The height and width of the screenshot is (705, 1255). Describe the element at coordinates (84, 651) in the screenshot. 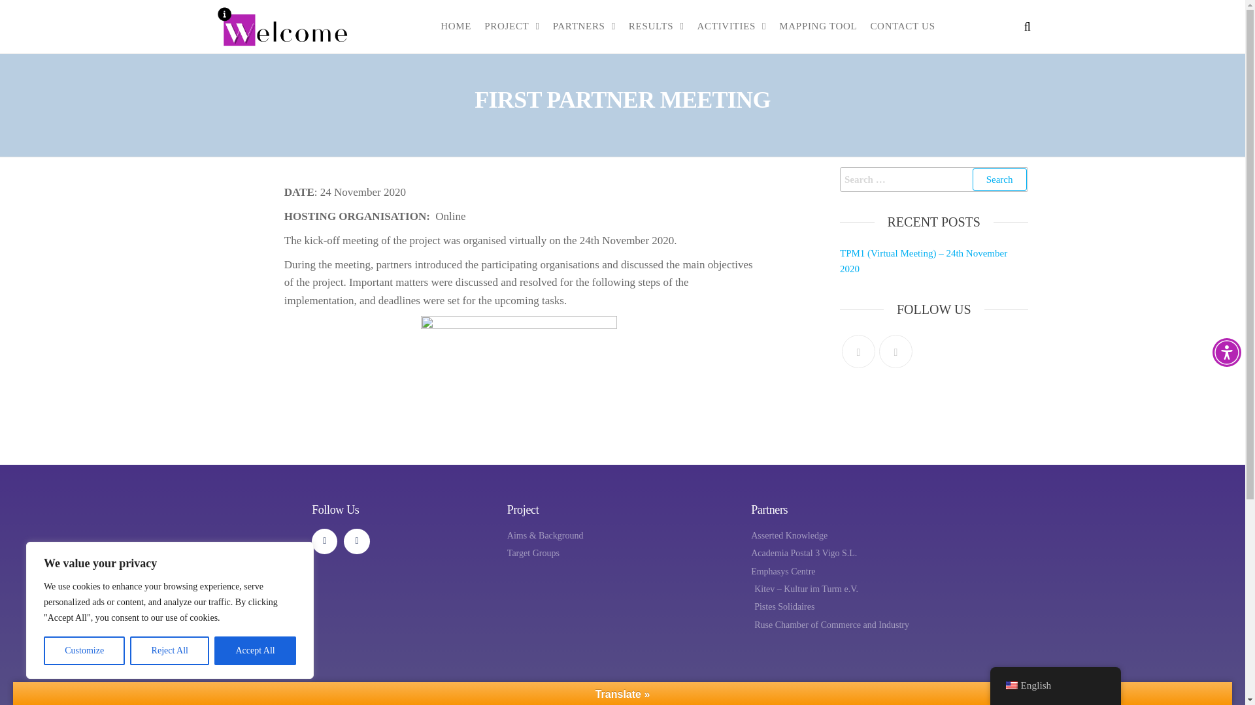

I see `Customize` at that location.